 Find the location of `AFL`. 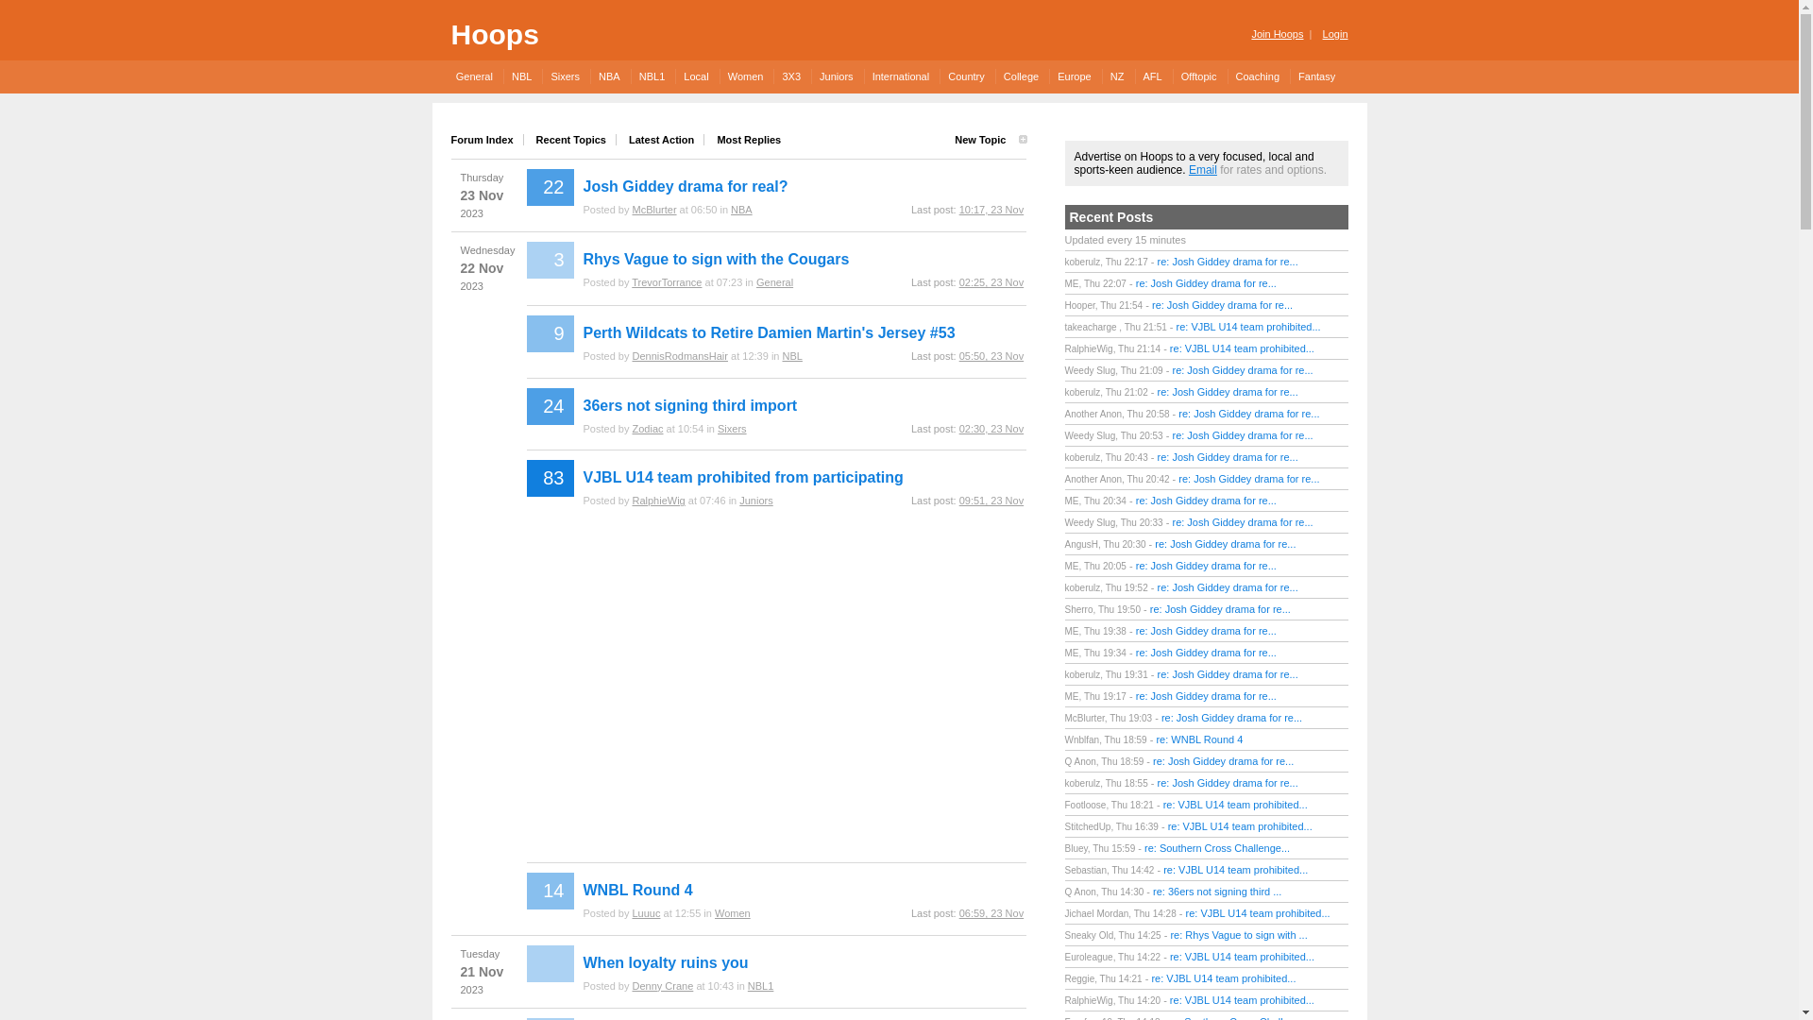

AFL is located at coordinates (1152, 76).